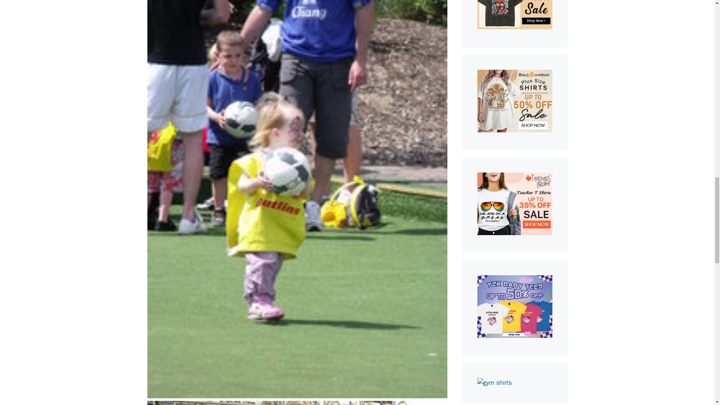  Describe the element at coordinates (494, 382) in the screenshot. I see `gym shirts` at that location.